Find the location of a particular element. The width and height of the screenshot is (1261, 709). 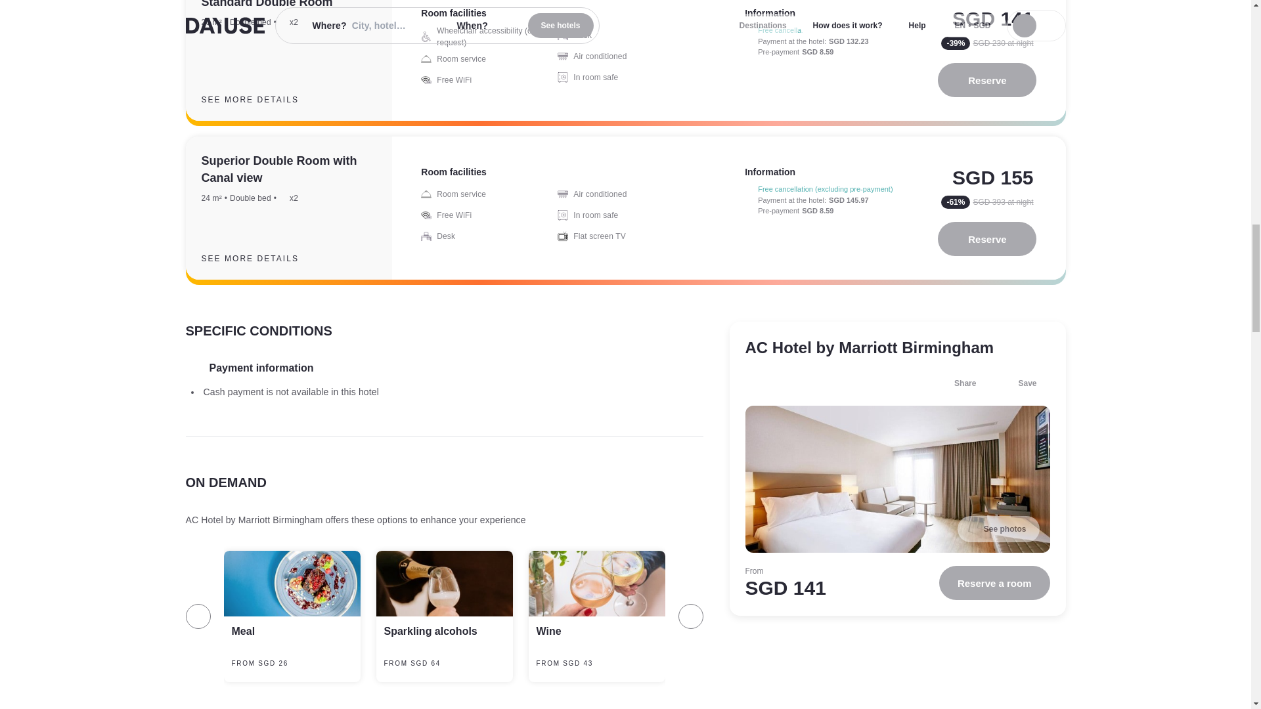

Reserve is located at coordinates (987, 239).